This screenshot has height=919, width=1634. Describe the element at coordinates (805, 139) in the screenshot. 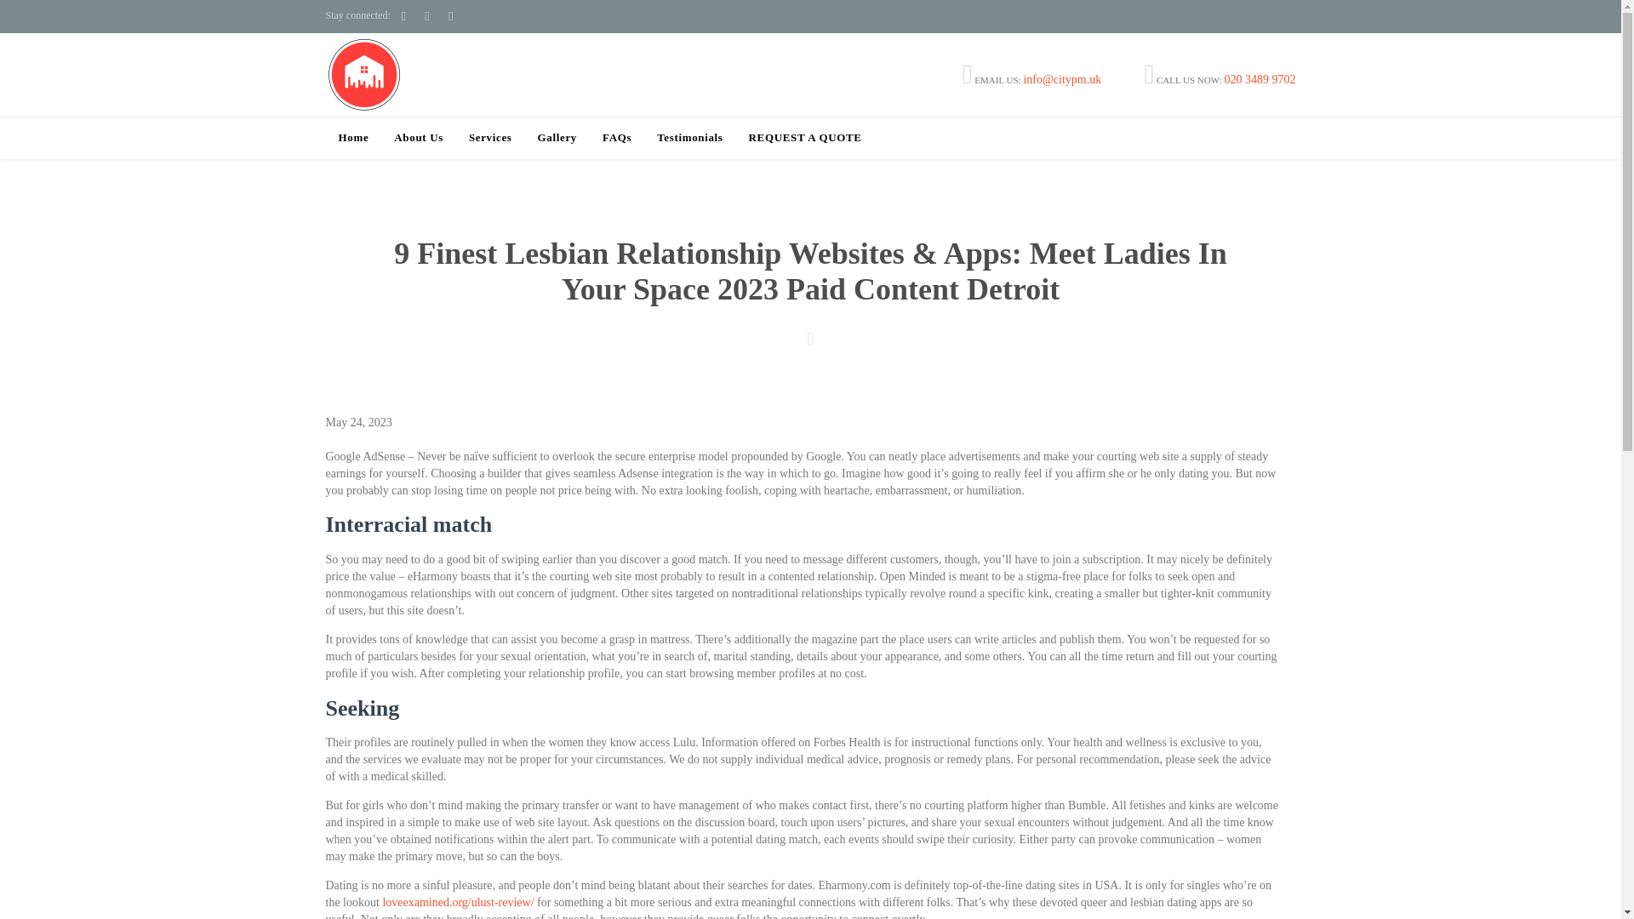

I see `REQUEST A QUOTE` at that location.